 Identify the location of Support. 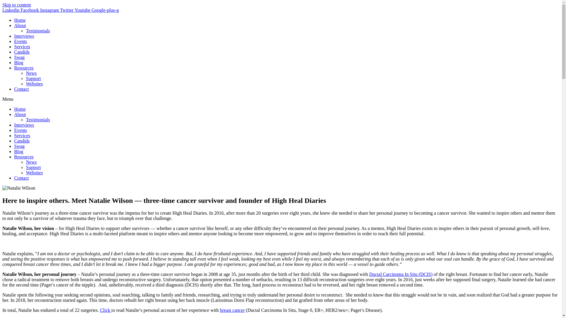
(33, 167).